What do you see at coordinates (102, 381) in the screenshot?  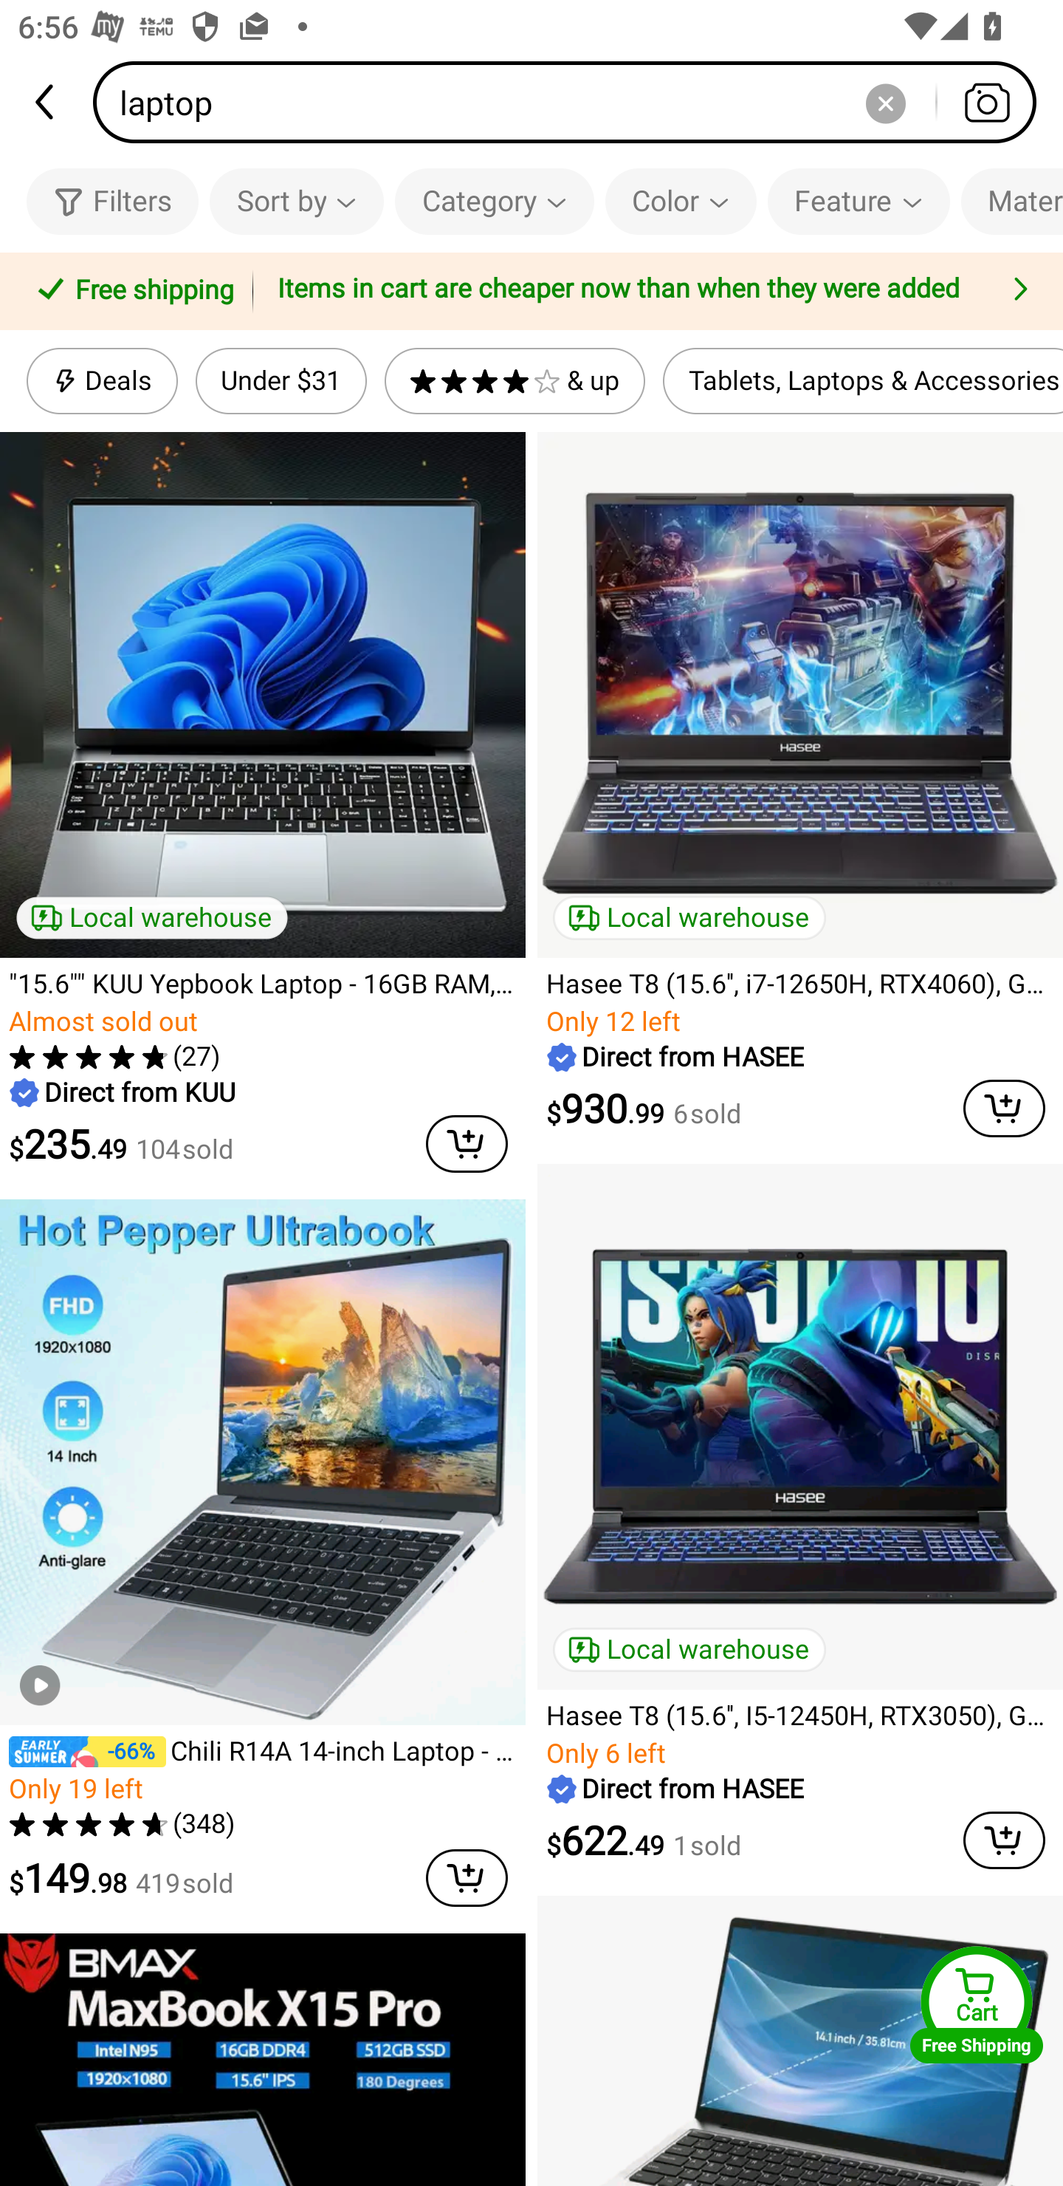 I see `Deals` at bounding box center [102, 381].